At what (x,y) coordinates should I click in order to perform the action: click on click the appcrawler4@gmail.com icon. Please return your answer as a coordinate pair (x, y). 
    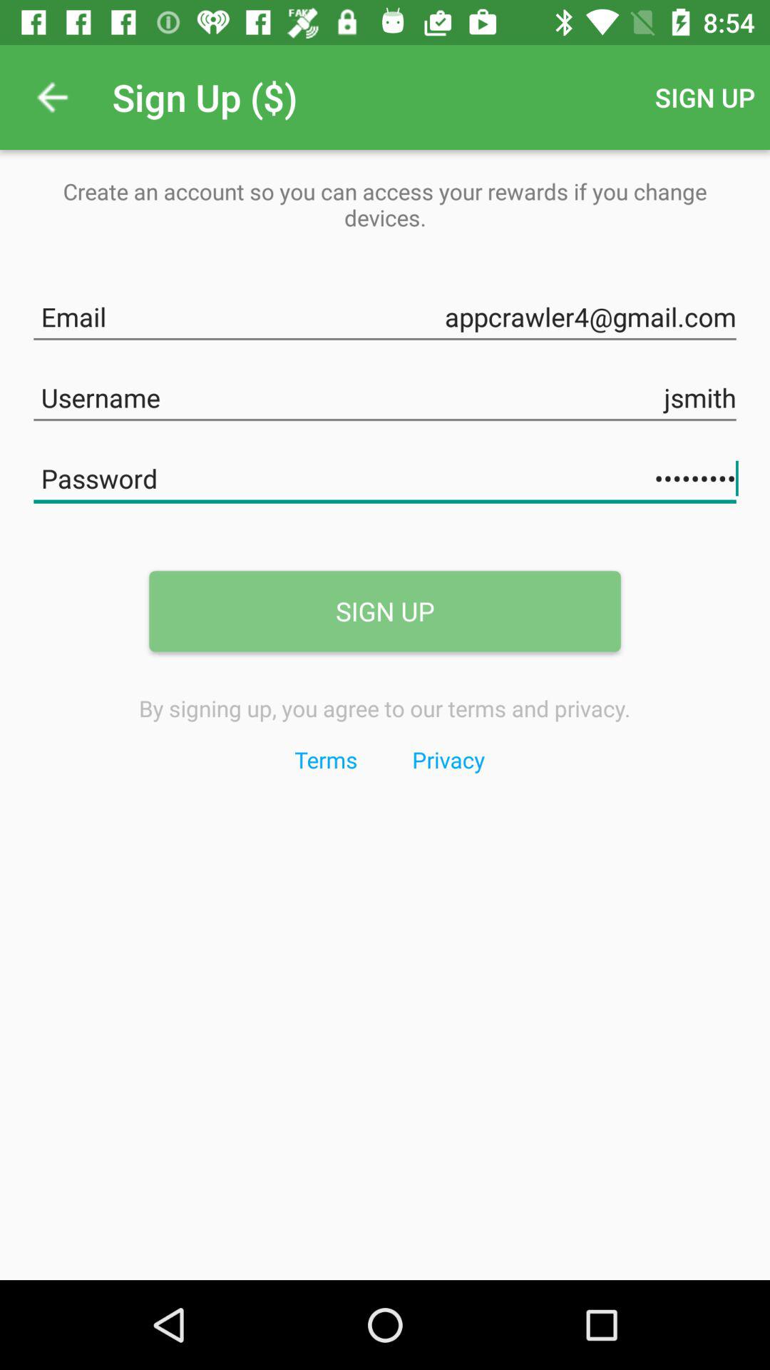
    Looking at the image, I should click on (385, 314).